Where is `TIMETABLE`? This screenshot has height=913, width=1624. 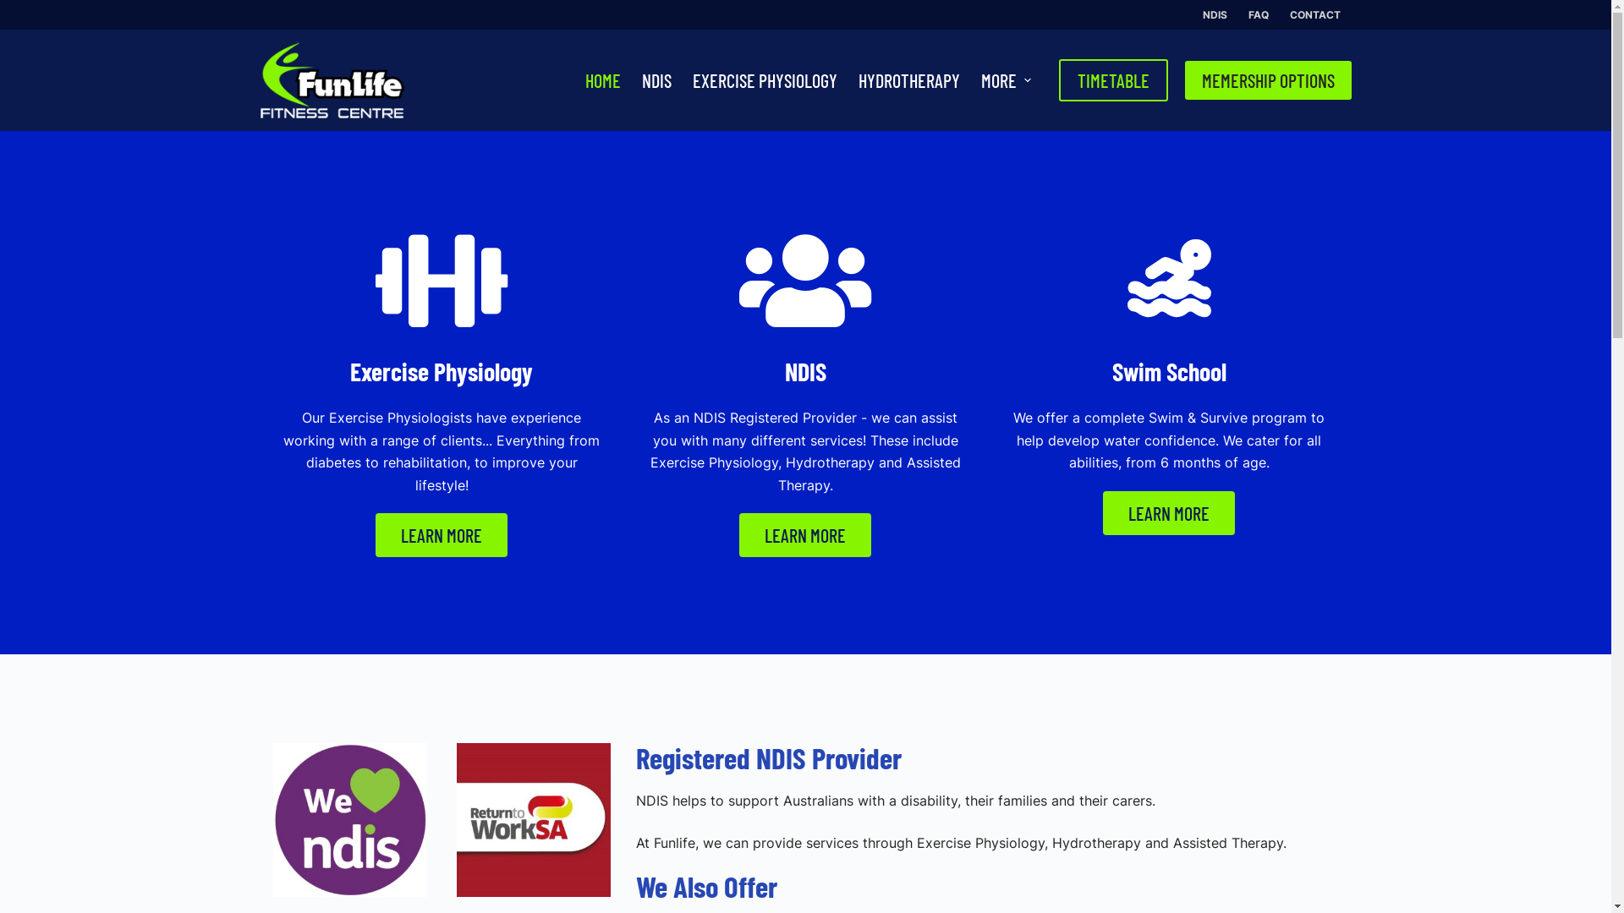 TIMETABLE is located at coordinates (1113, 80).